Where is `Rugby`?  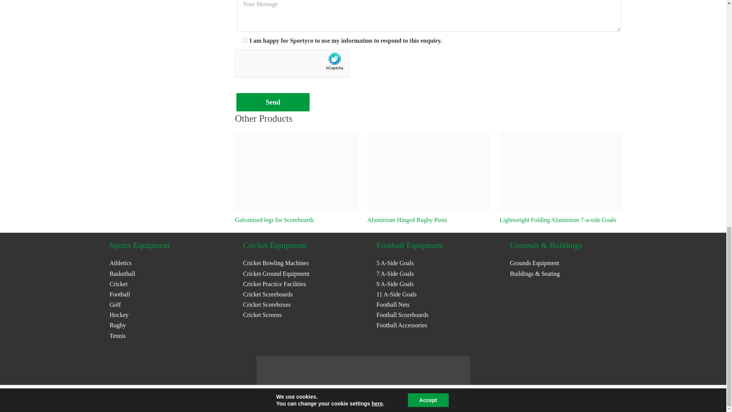 Rugby is located at coordinates (118, 325).